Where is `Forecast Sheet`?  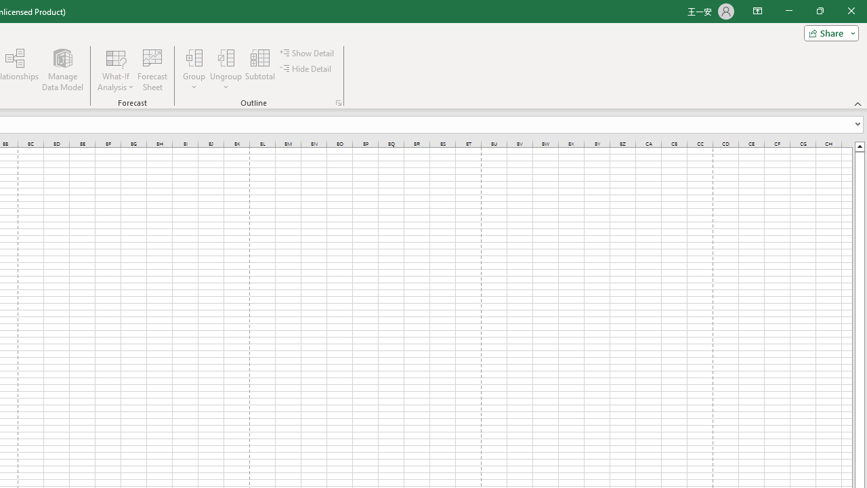 Forecast Sheet is located at coordinates (152, 69).